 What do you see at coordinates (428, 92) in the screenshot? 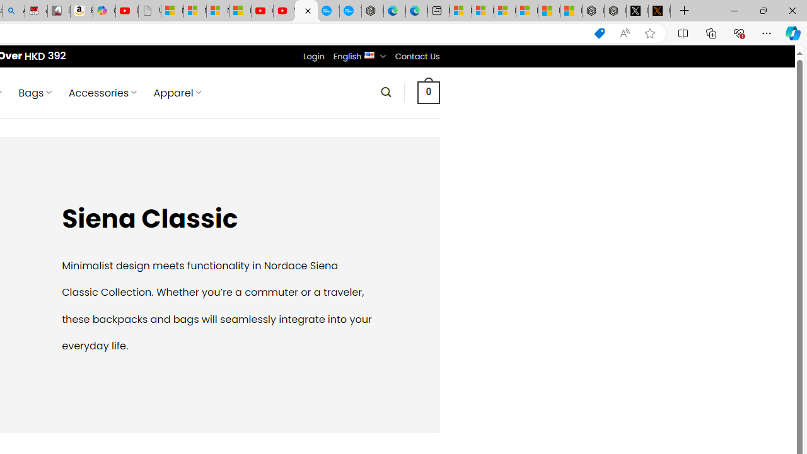
I see `  0  ` at bounding box center [428, 92].